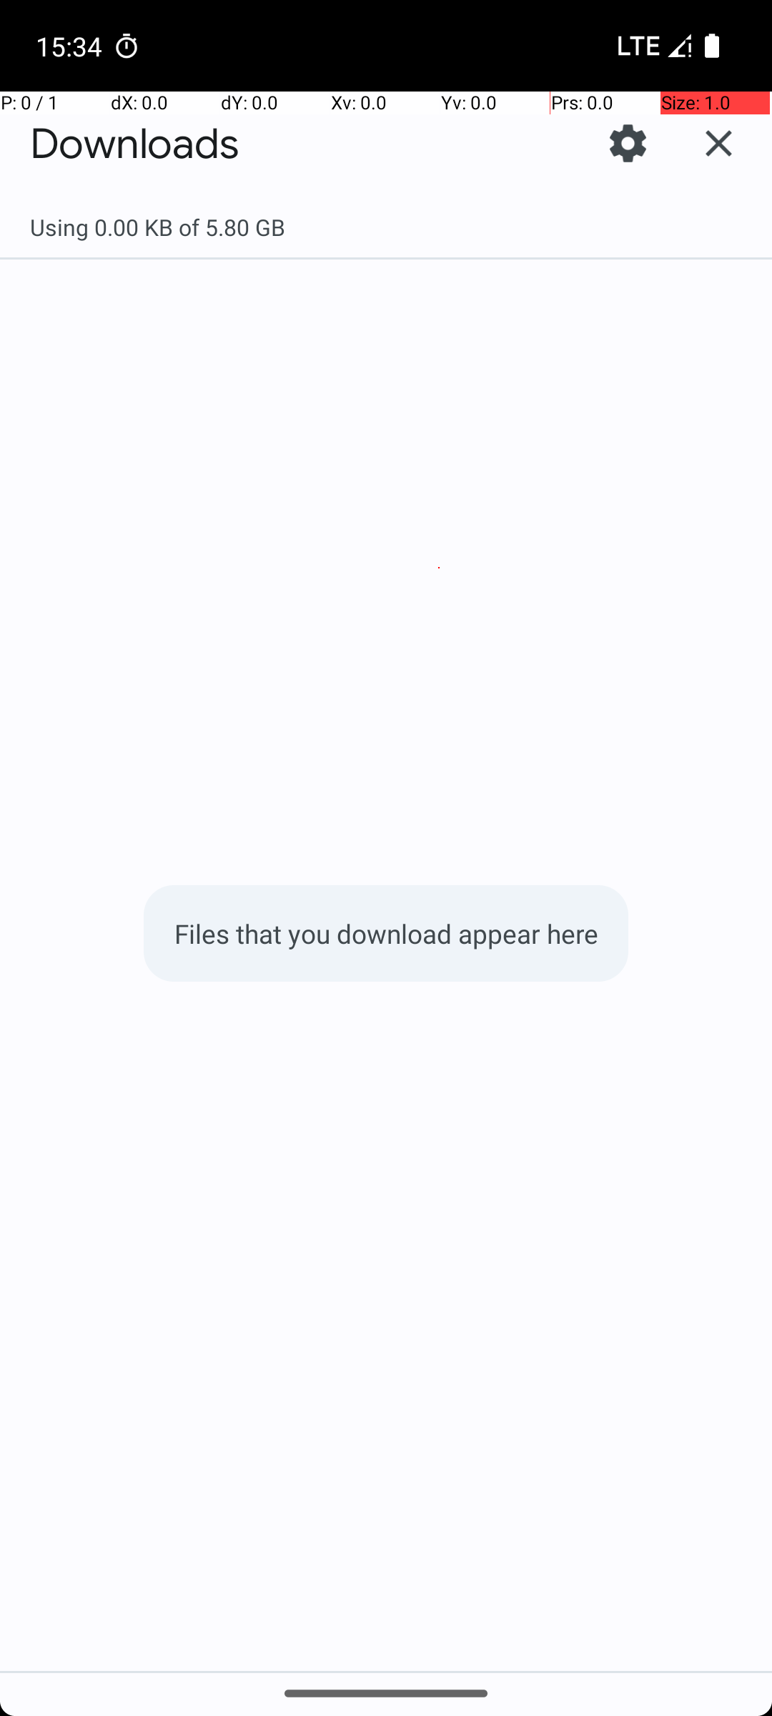 The image size is (772, 1716). What do you see at coordinates (386, 934) in the screenshot?
I see `Files that you download appear here` at bounding box center [386, 934].